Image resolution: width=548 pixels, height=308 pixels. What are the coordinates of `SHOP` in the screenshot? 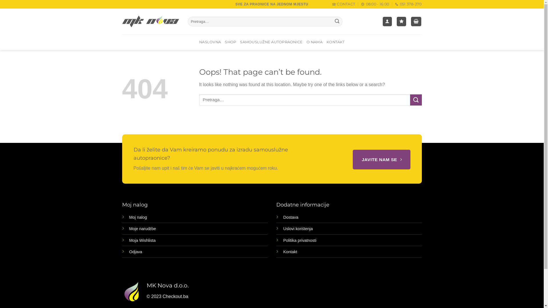 It's located at (231, 42).